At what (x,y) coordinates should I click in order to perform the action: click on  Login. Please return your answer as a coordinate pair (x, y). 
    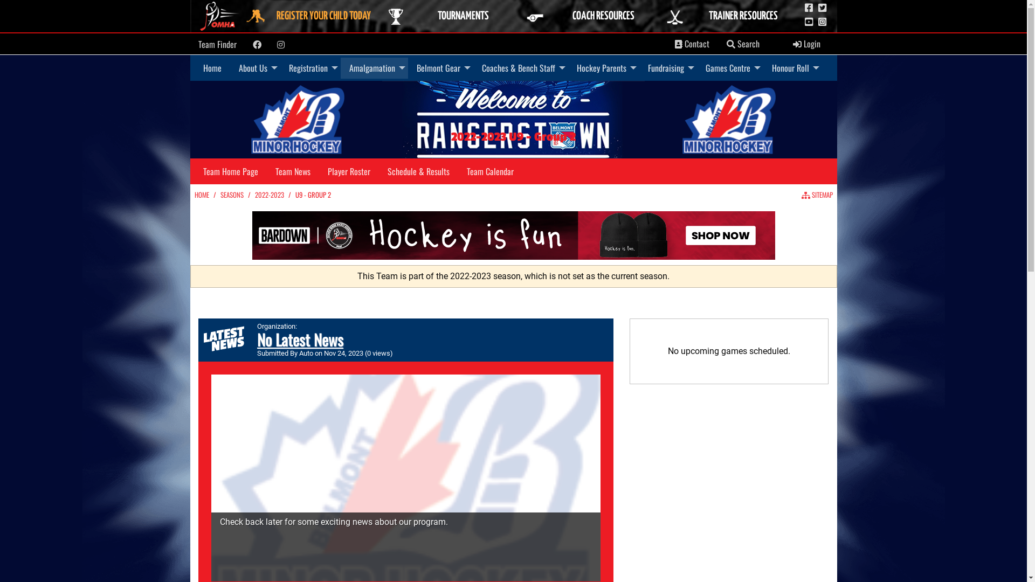
    Looking at the image, I should click on (806, 44).